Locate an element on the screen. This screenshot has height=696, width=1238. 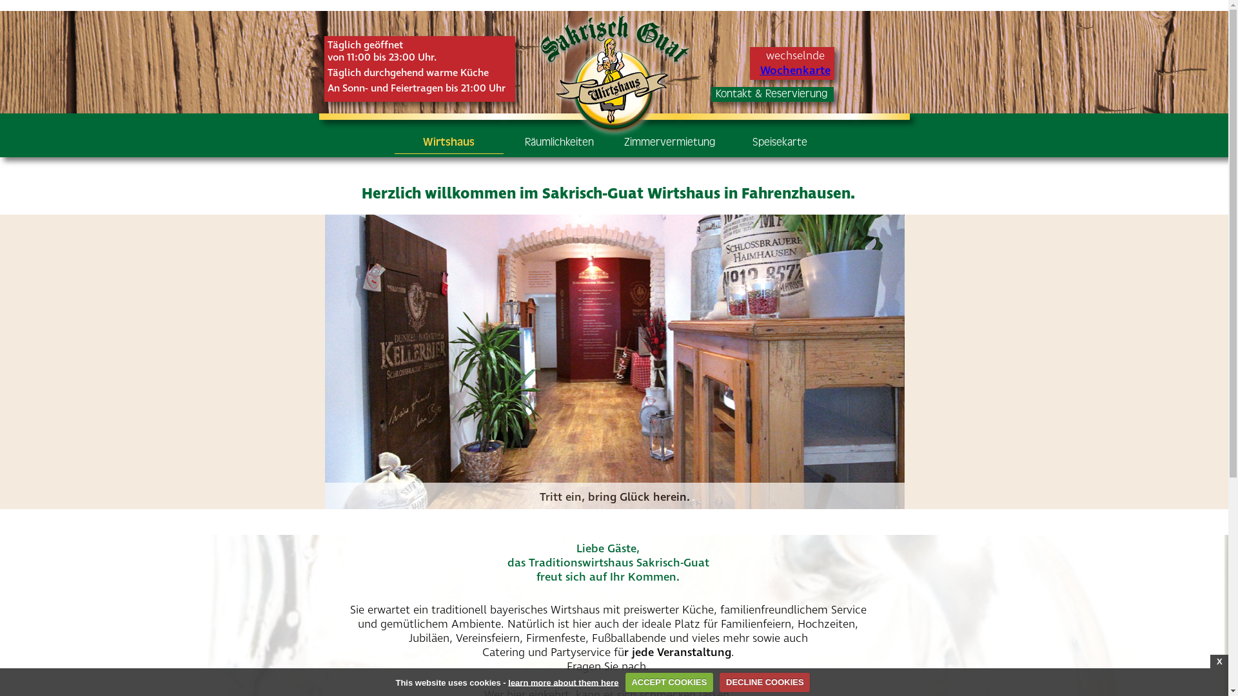
ACCEPT COOKIES is located at coordinates (669, 682).